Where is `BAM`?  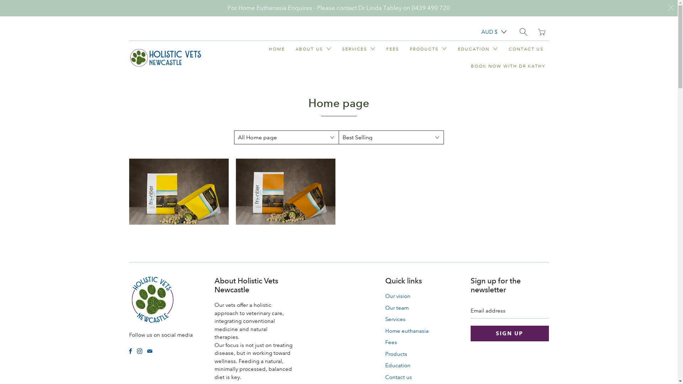
BAM is located at coordinates (494, 176).